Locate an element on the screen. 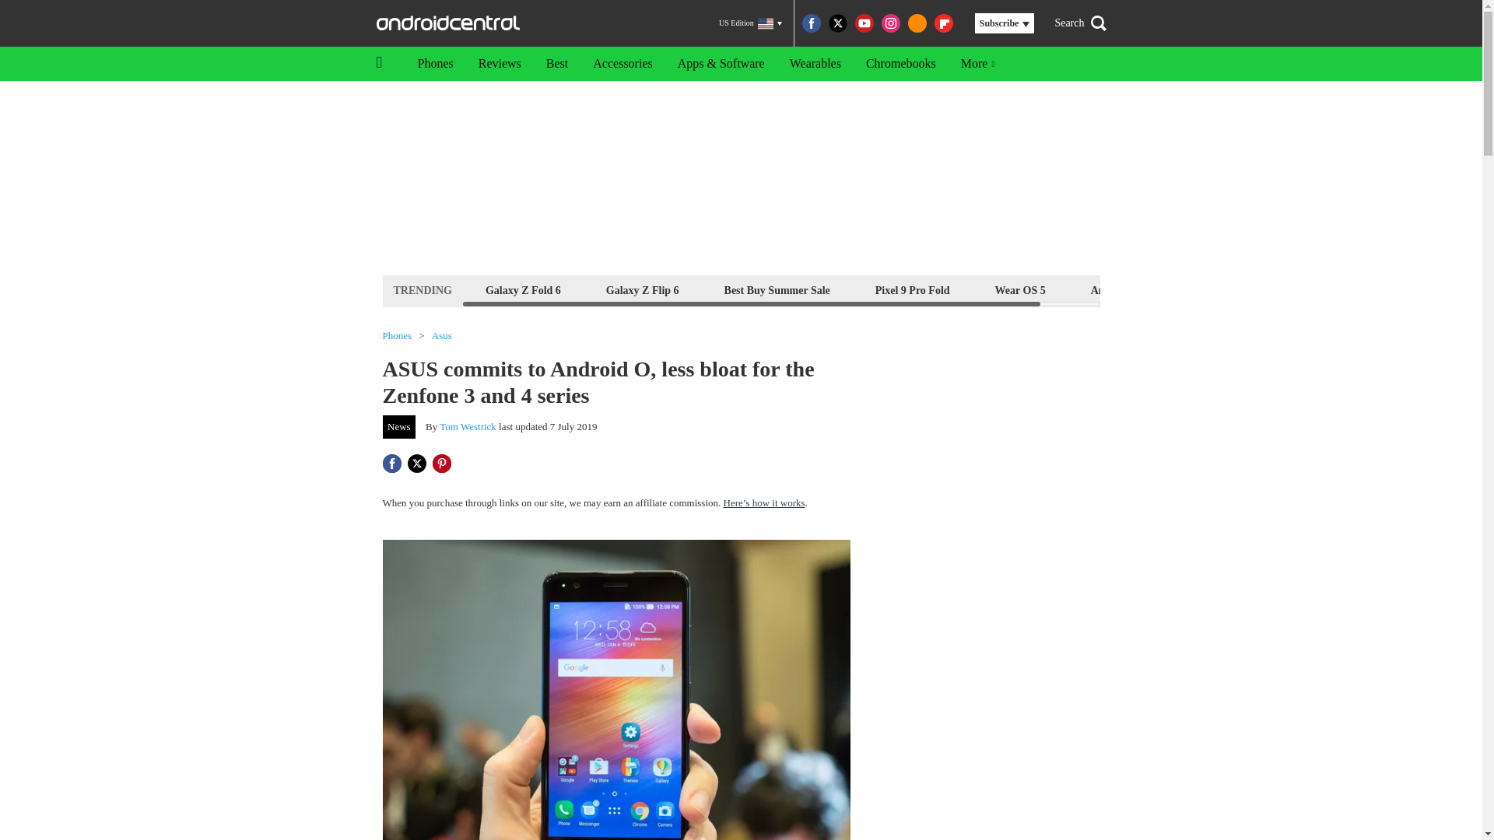 This screenshot has width=1494, height=840. Wearables is located at coordinates (815, 64).